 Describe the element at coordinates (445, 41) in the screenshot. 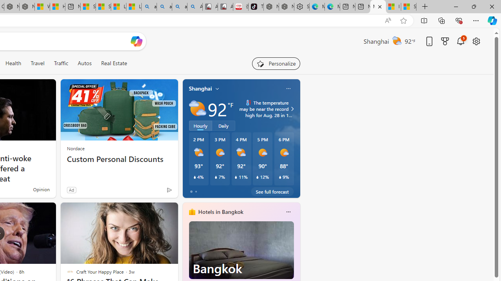

I see `Microsoft rewards` at that location.